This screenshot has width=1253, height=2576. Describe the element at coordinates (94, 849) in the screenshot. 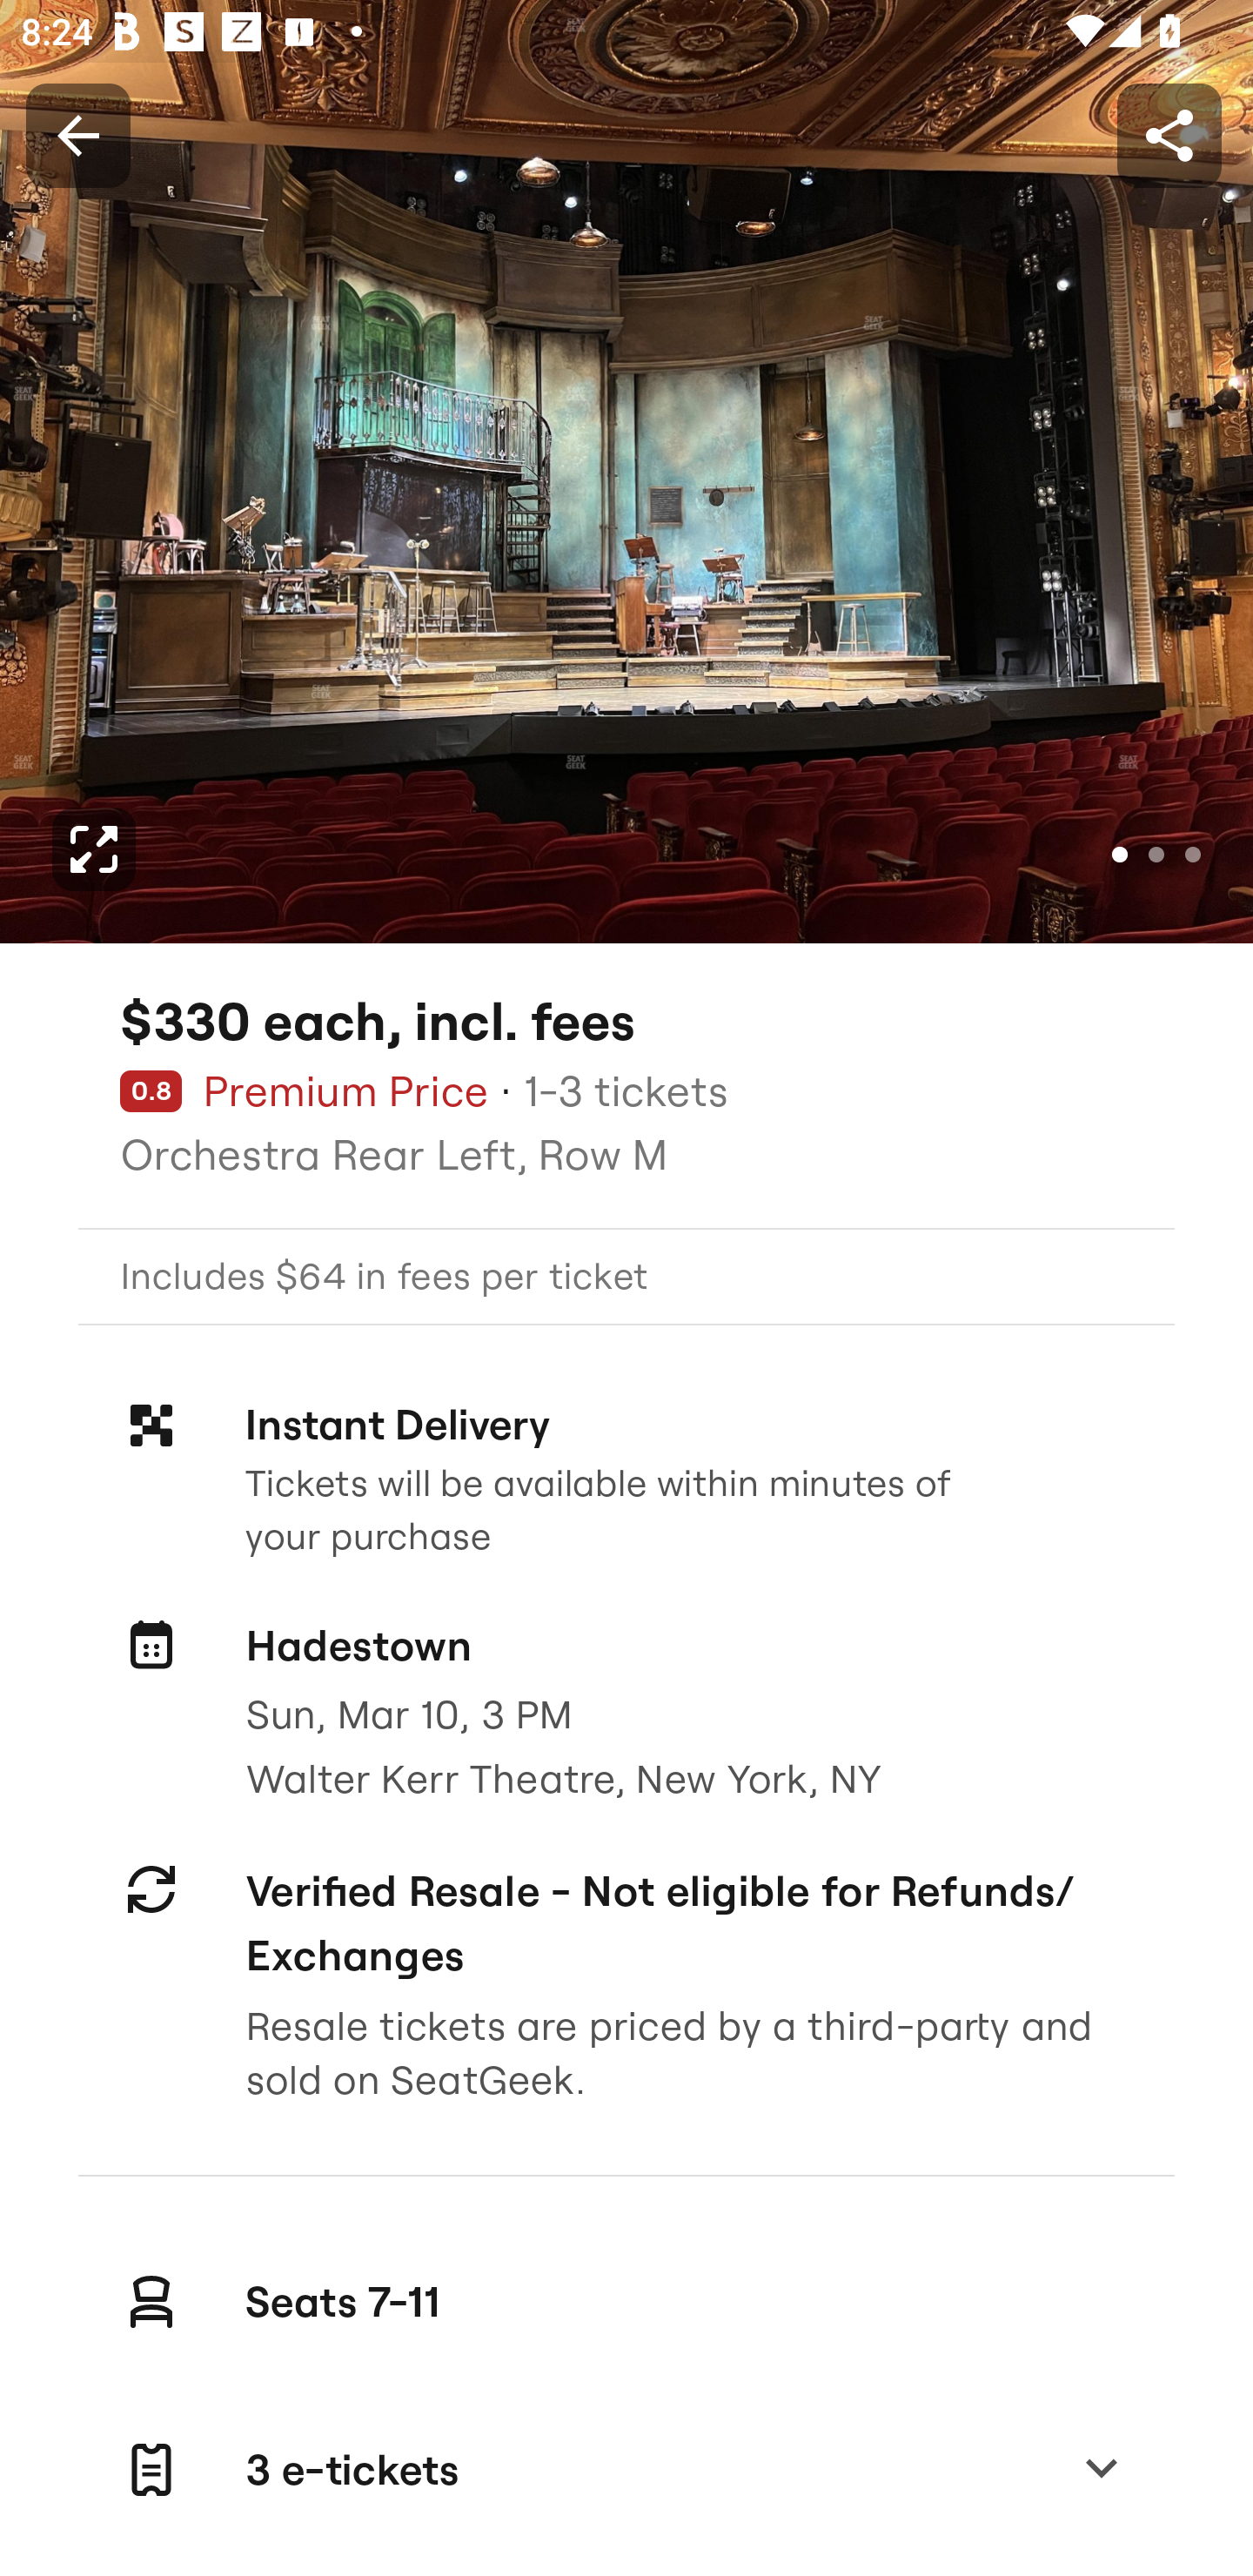

I see `Expand image to fullscreen` at that location.